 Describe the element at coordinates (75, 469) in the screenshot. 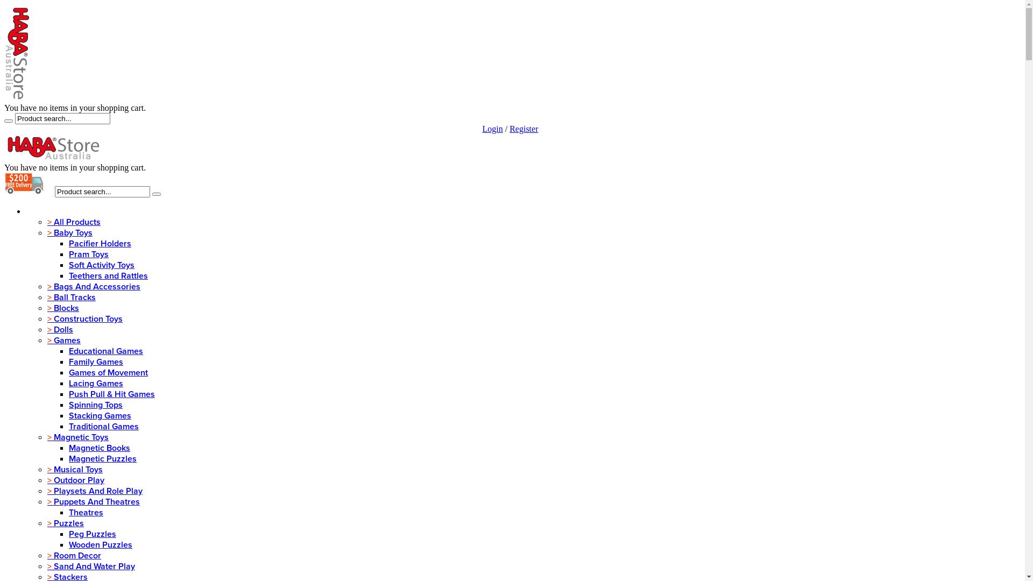

I see `> Musical Toys` at that location.